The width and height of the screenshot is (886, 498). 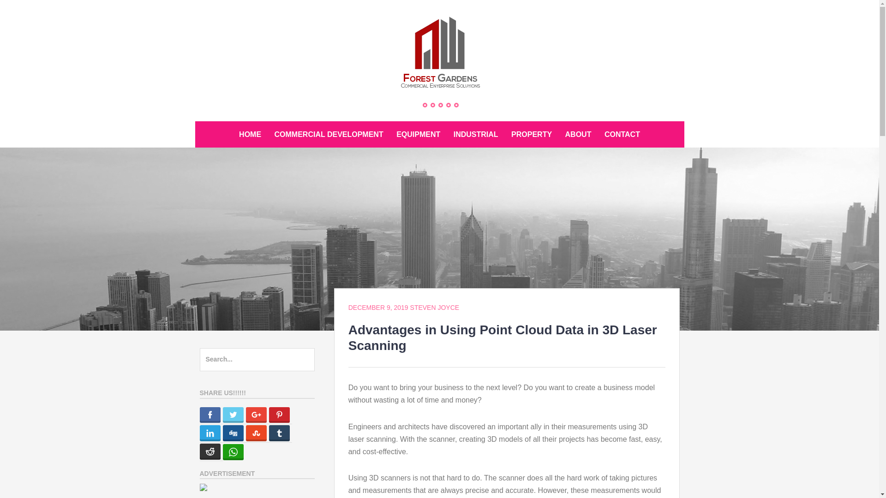 What do you see at coordinates (441, 105) in the screenshot?
I see `Contact Us` at bounding box center [441, 105].